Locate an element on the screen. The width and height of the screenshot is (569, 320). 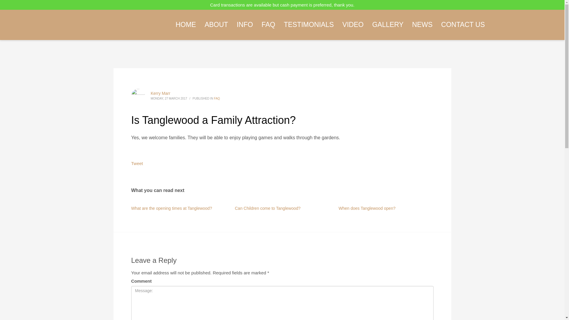
Kerry Marr is located at coordinates (160, 93).